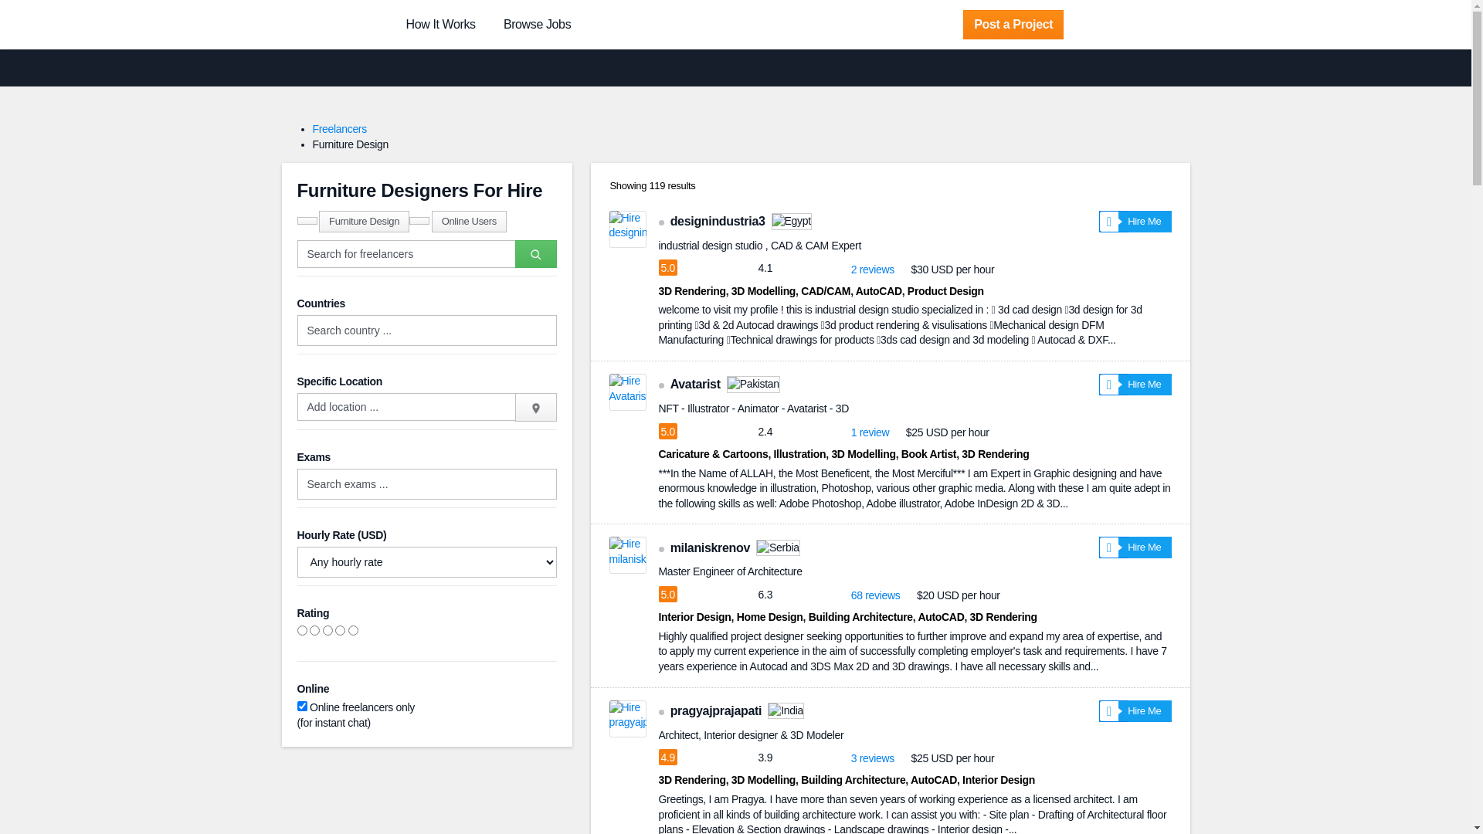 The height and width of the screenshot is (834, 1483). Describe the element at coordinates (770, 617) in the screenshot. I see `Home Design` at that location.